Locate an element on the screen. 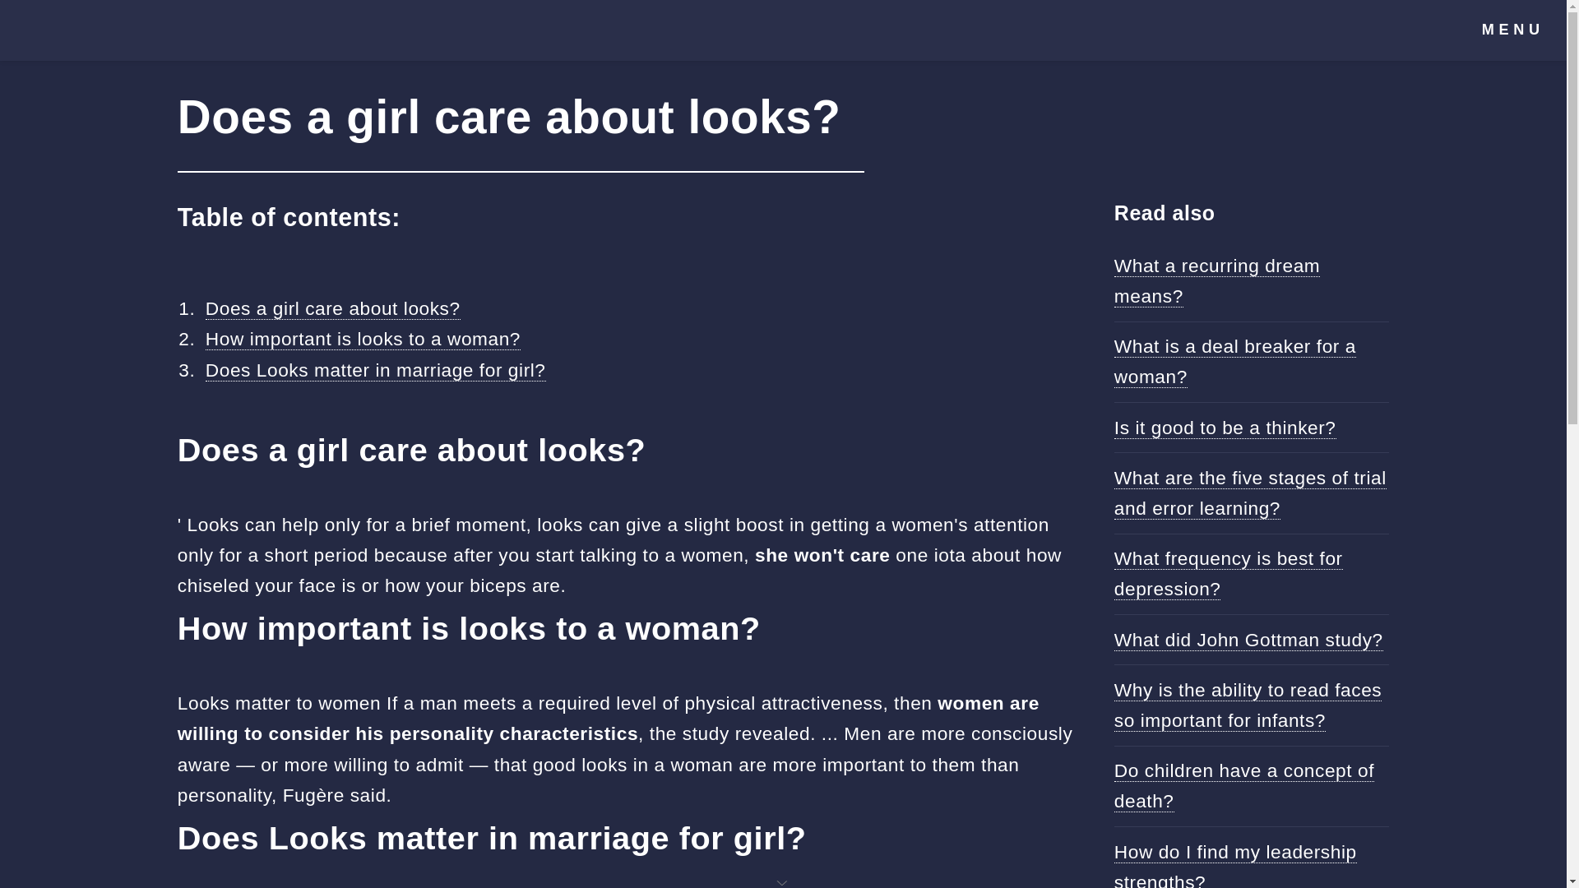 This screenshot has width=1579, height=888. What are the five stages of trial and error learning? is located at coordinates (1250, 493).